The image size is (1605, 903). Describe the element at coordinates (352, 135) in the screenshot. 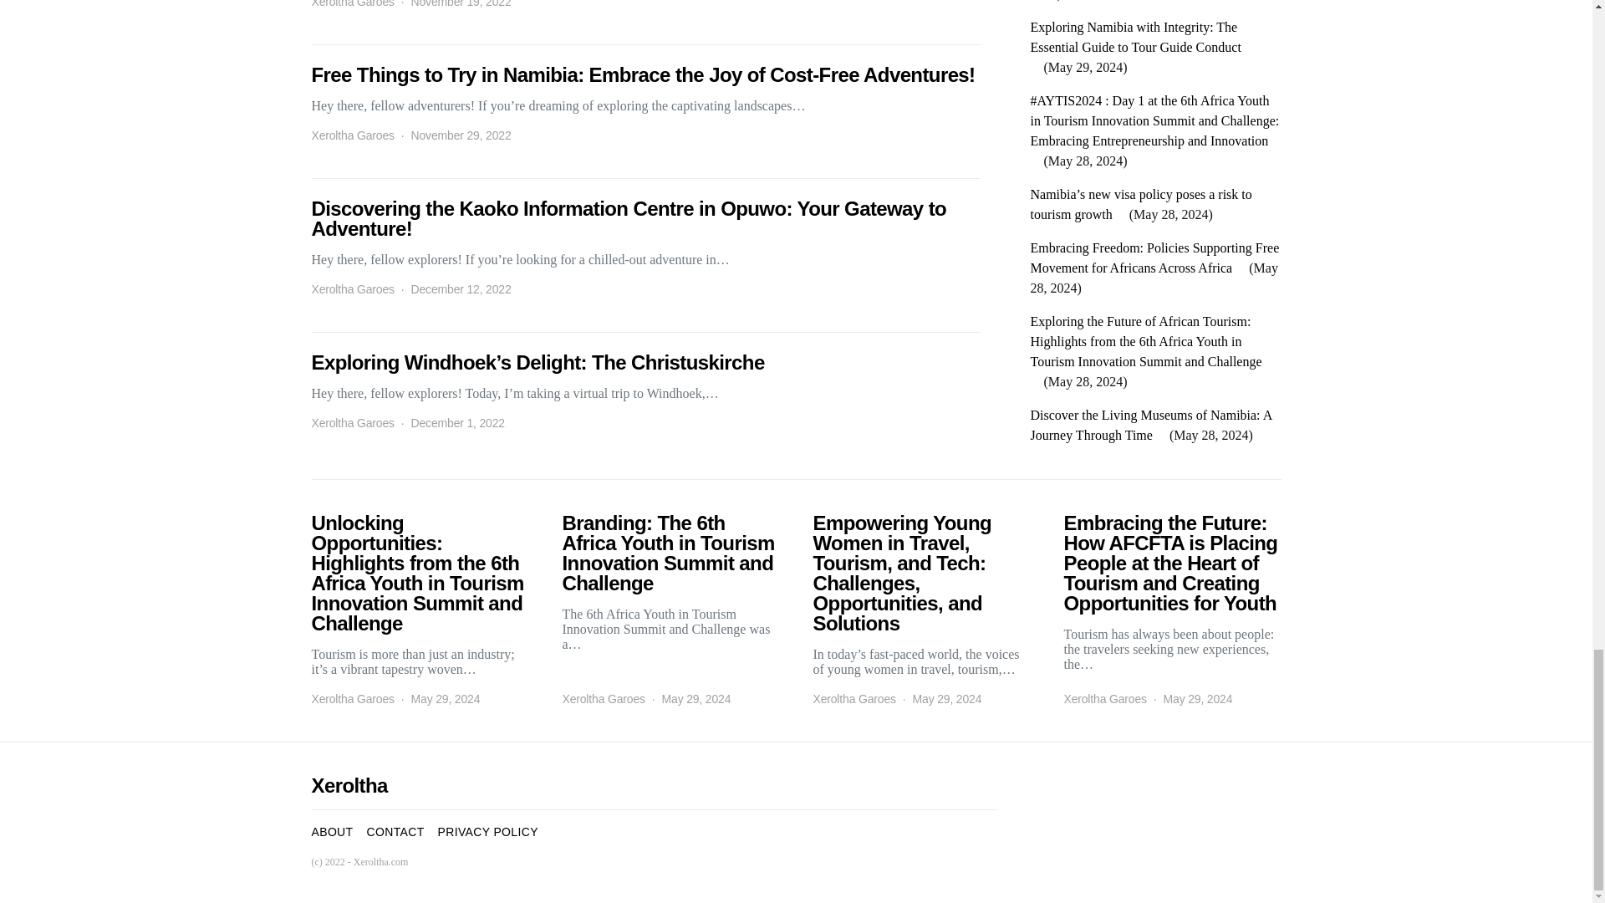

I see `View all posts by Xeroltha Garoes` at that location.